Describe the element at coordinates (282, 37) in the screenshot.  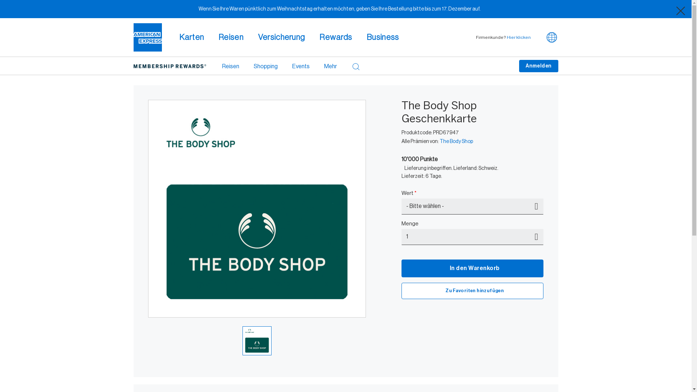
I see `Versicherung` at that location.